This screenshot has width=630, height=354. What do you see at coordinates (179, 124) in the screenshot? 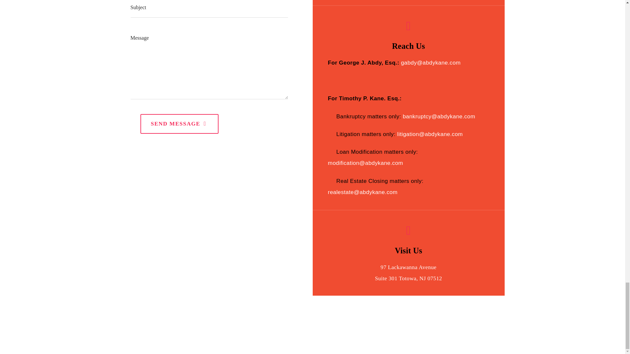
I see `SEND MESSAGE` at bounding box center [179, 124].